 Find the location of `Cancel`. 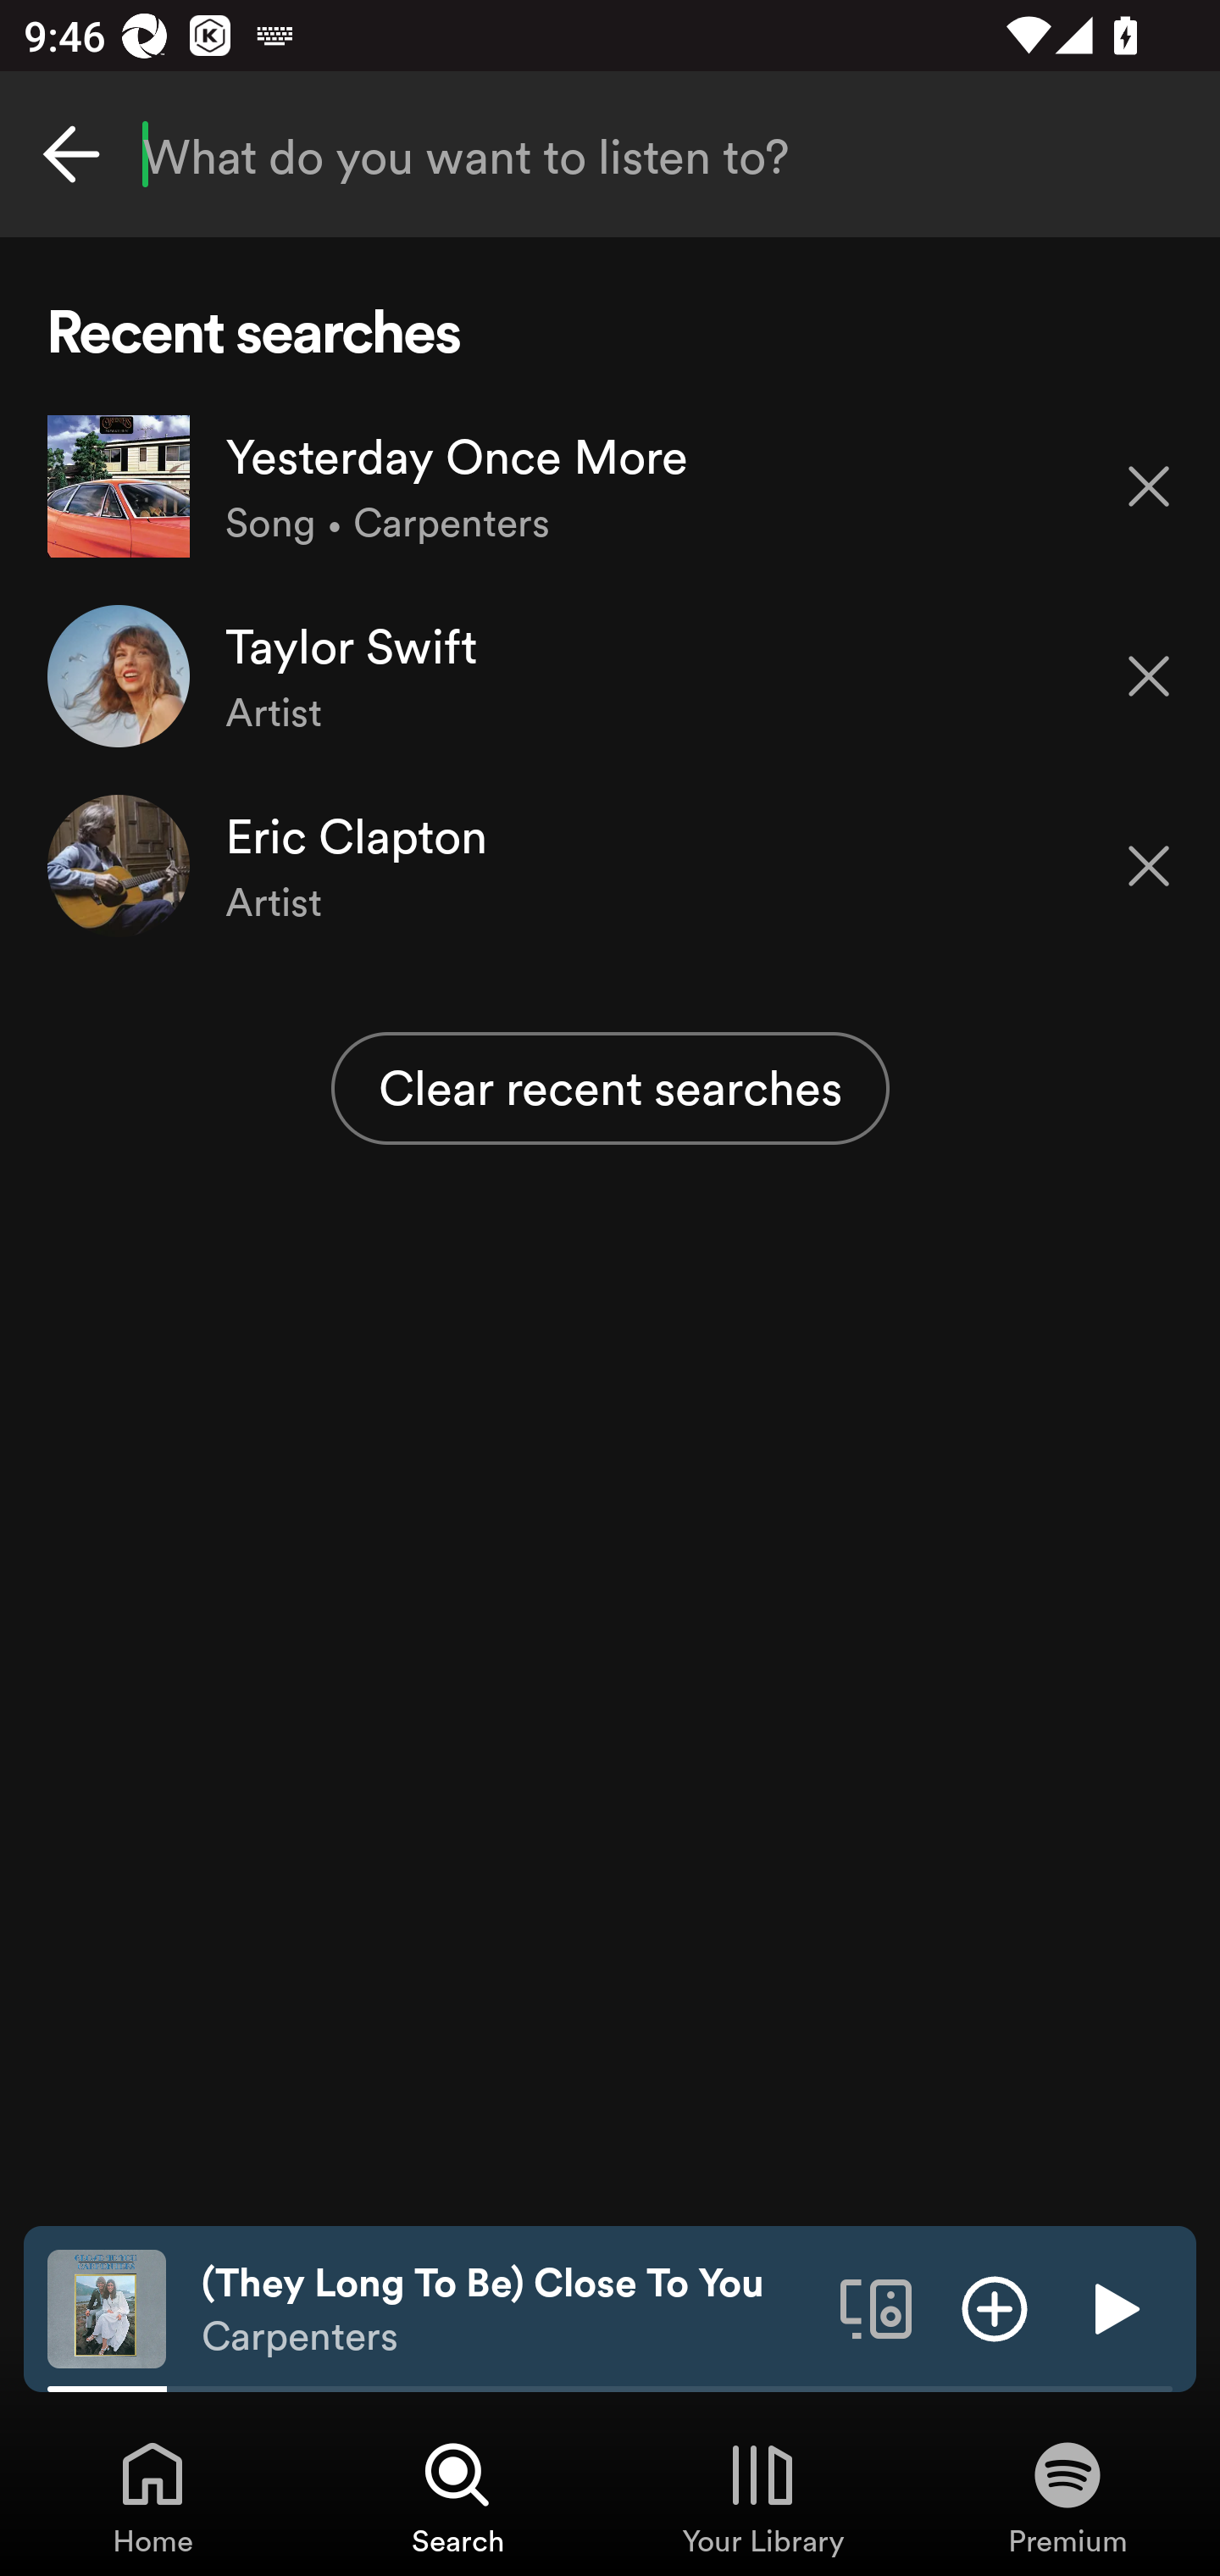

Cancel is located at coordinates (71, 154).